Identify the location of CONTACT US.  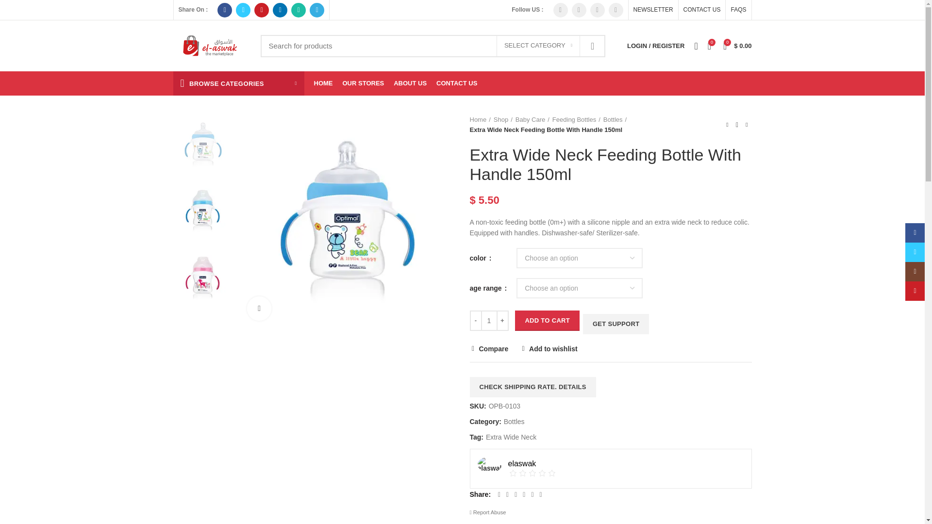
(702, 10).